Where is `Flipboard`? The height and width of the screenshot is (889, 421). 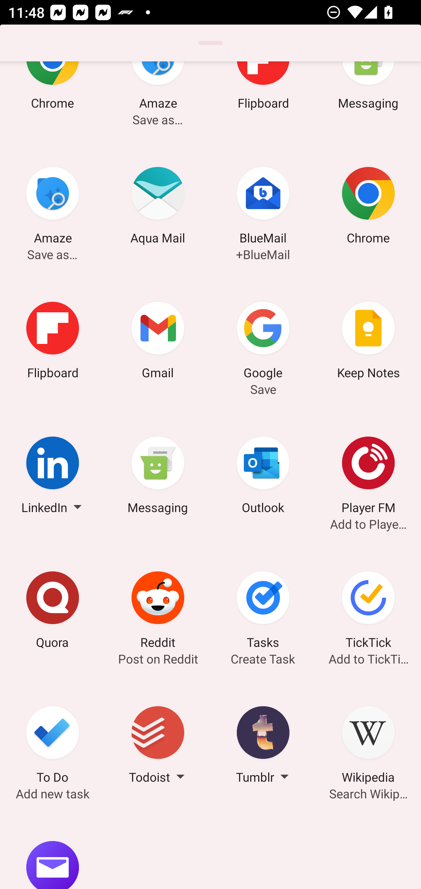 Flipboard is located at coordinates (263, 101).